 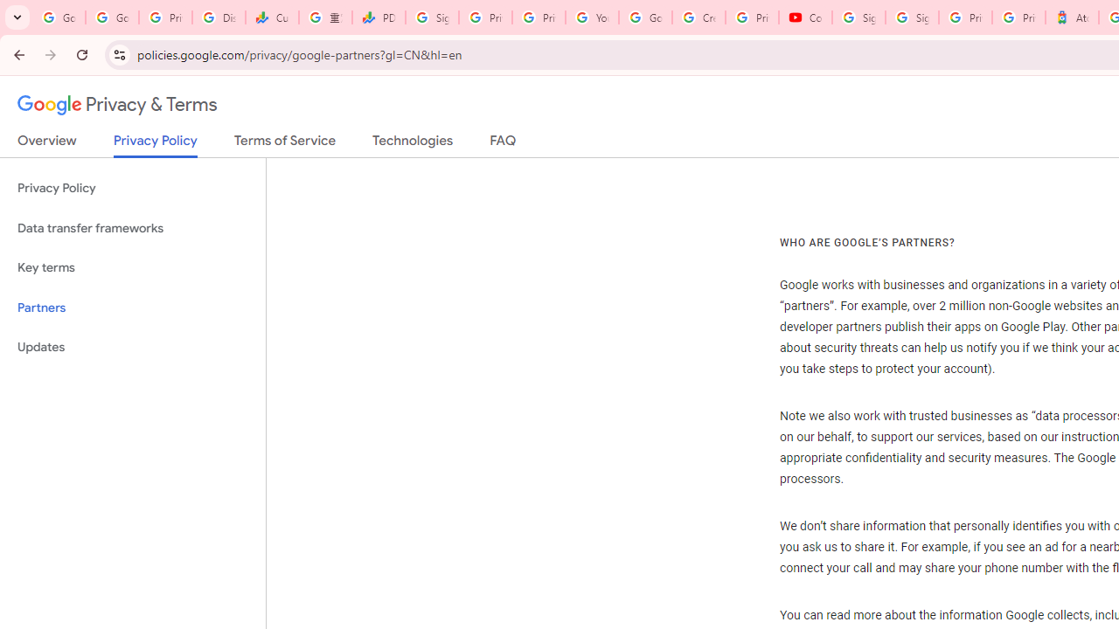 I want to click on PDD Holdings Inc - ADR (PDD) Price & News - Google Finance, so click(x=379, y=17).